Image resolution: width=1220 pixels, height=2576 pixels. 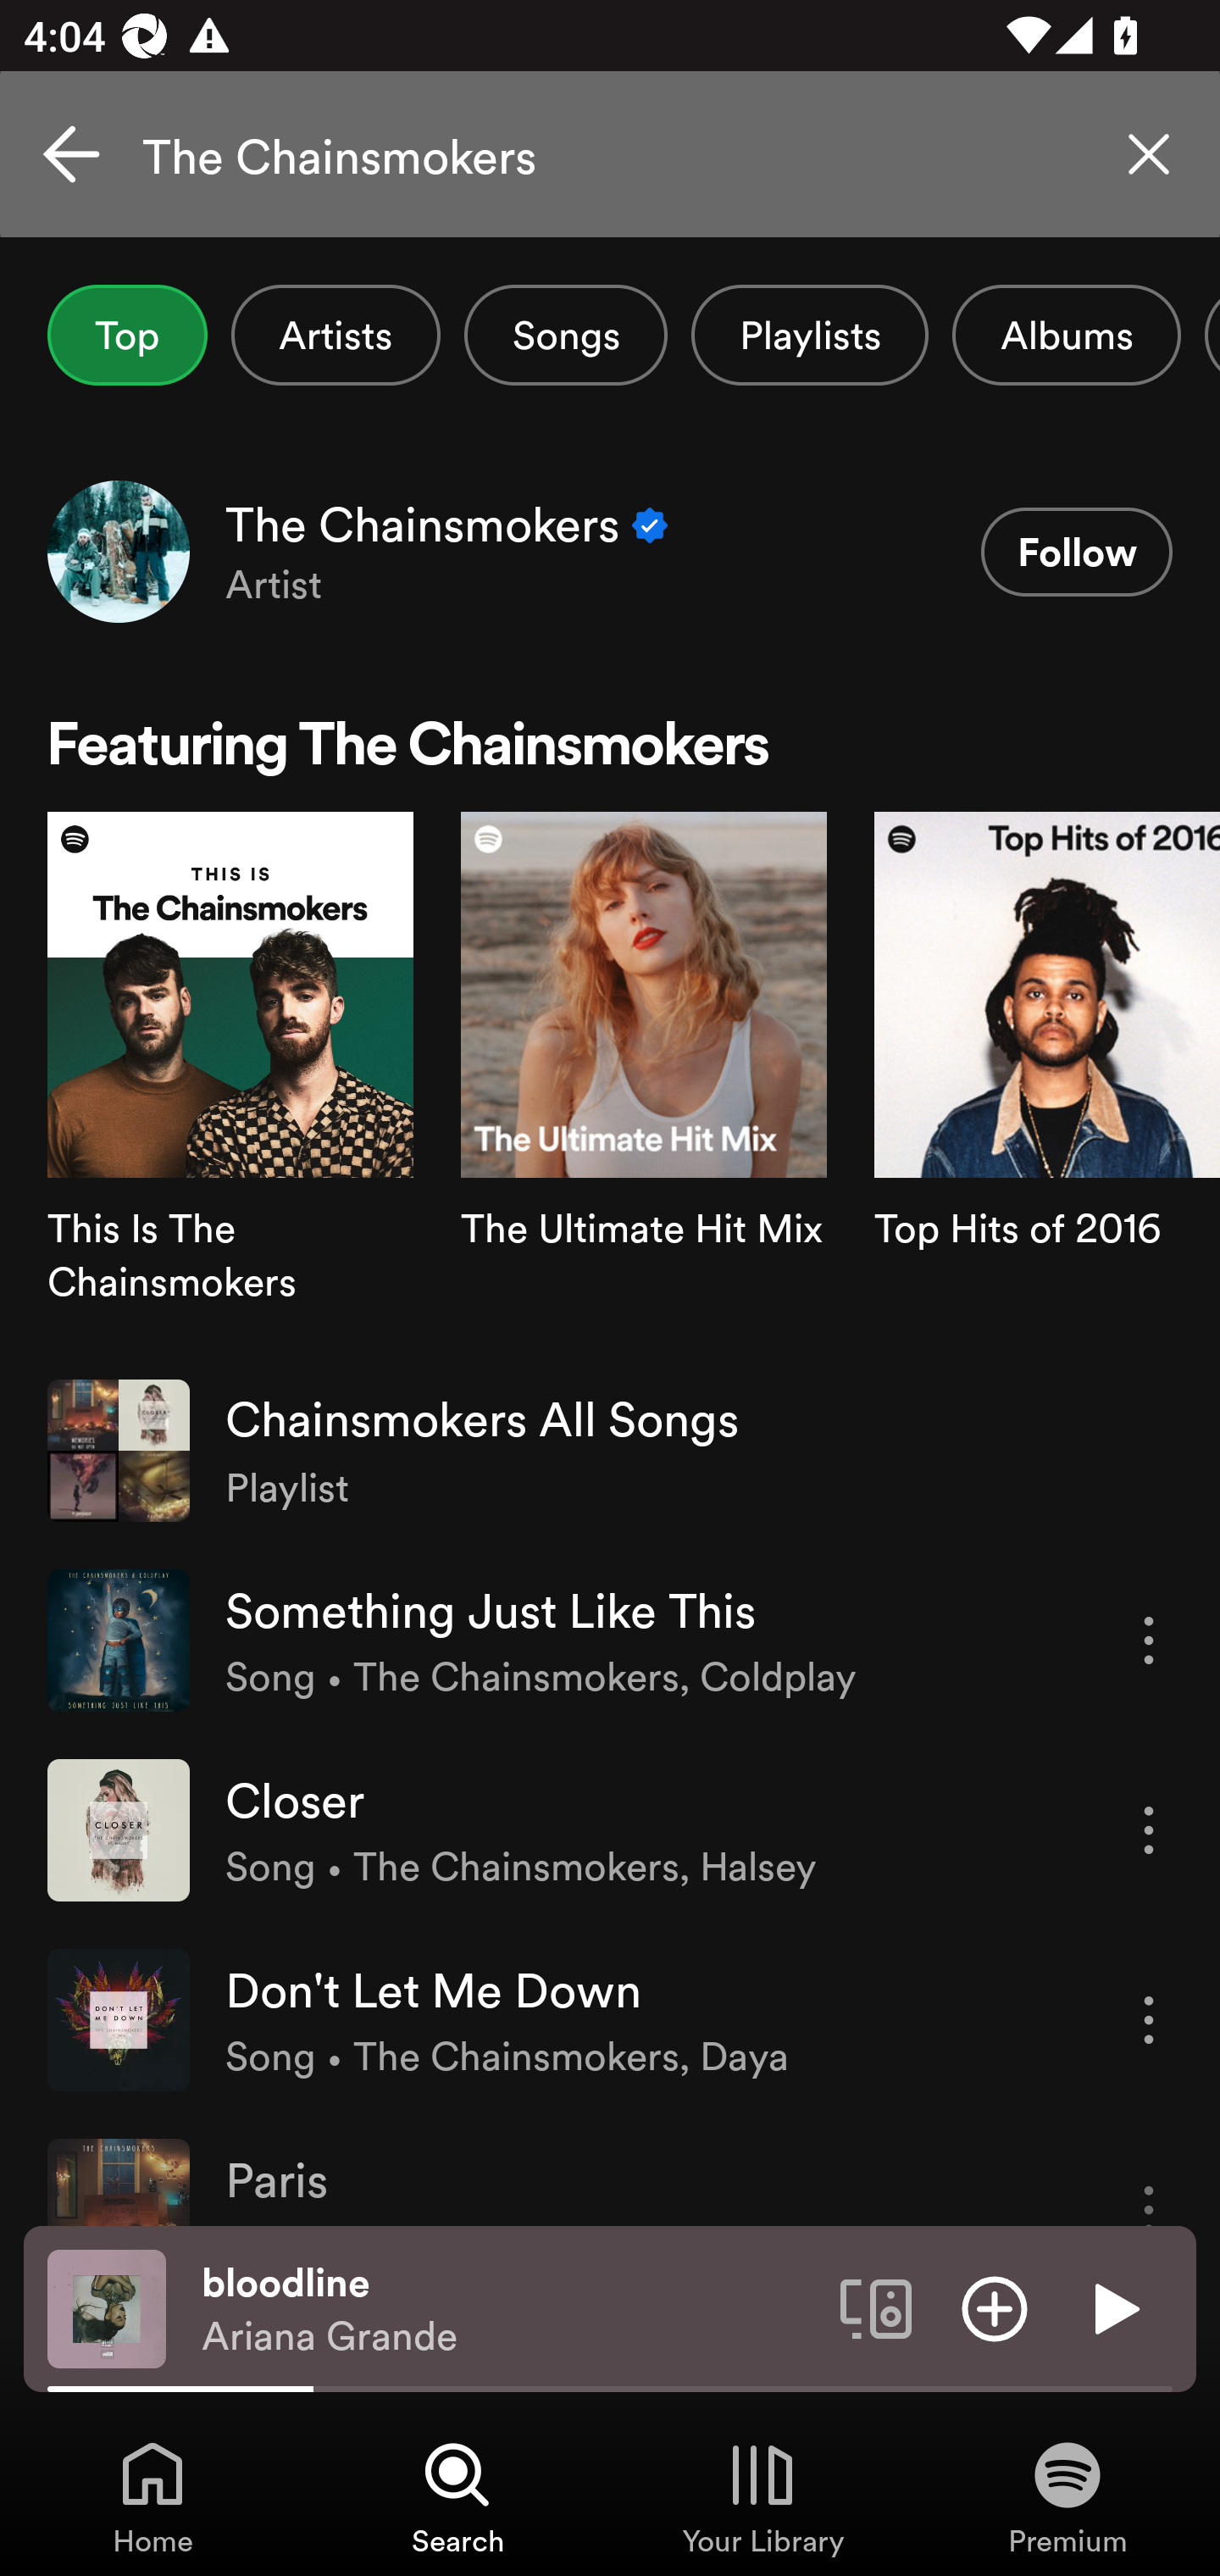 I want to click on Top, so click(x=127, y=335).